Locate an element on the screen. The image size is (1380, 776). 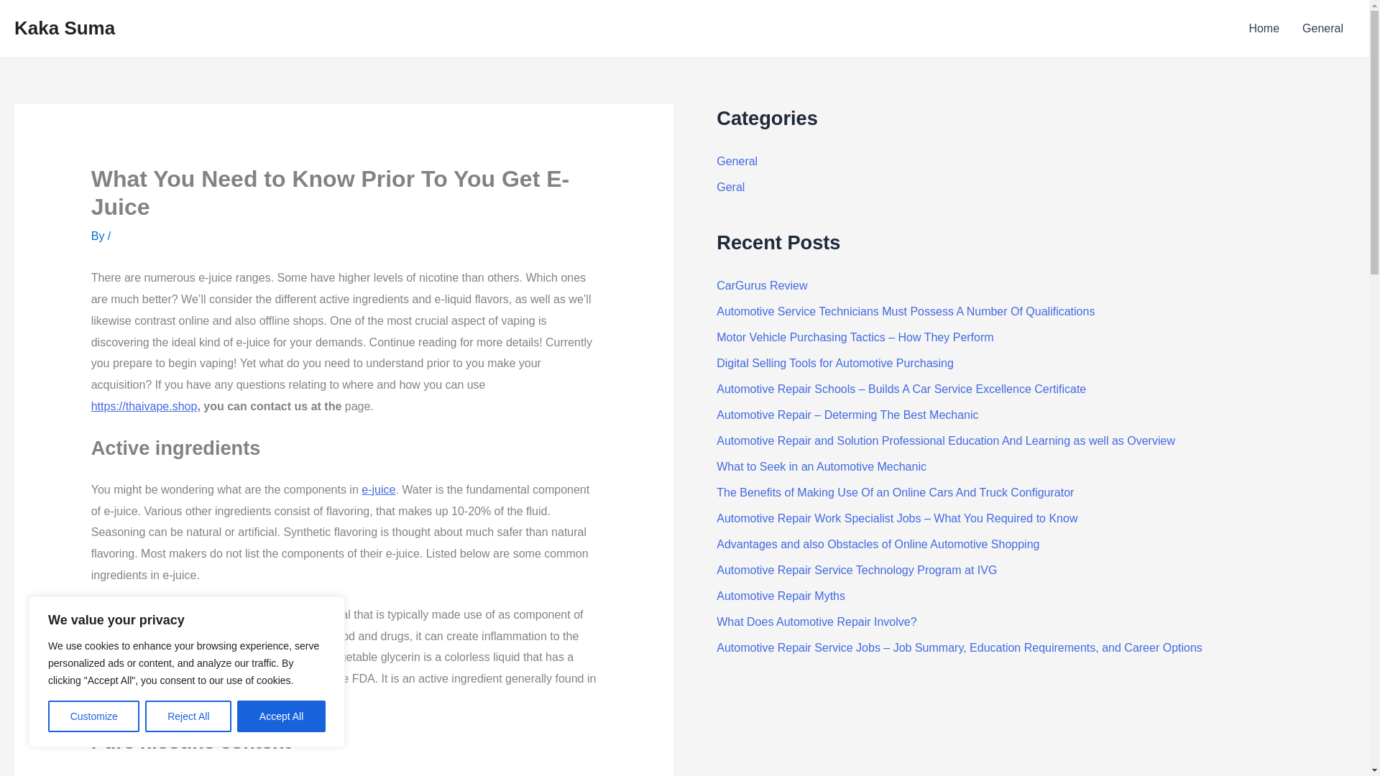
CarGurus Review is located at coordinates (762, 285).